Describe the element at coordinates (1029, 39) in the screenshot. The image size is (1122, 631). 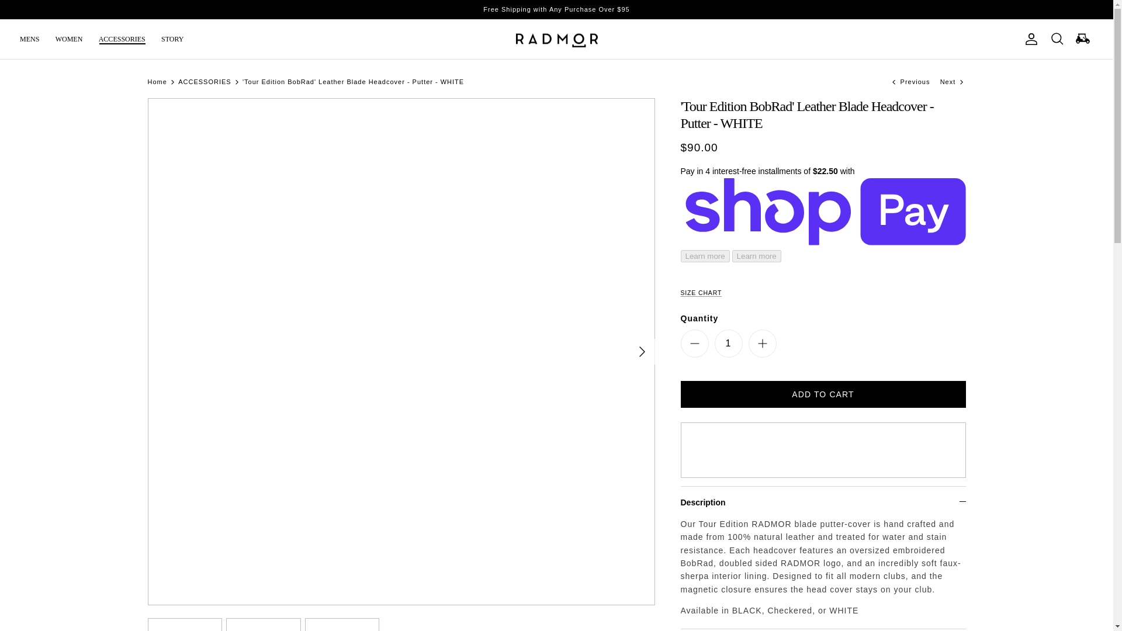
I see `Account` at that location.